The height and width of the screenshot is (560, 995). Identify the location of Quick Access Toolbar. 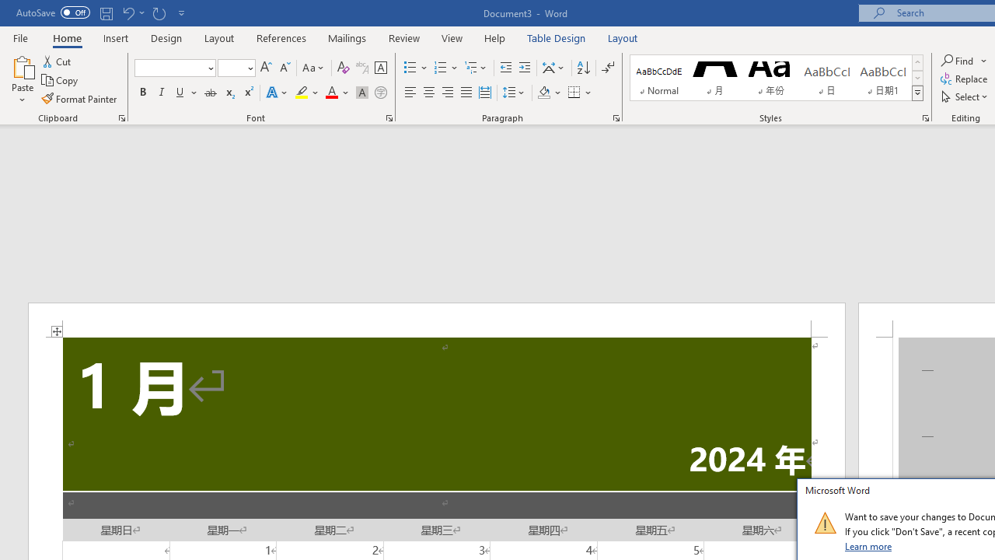
(103, 12).